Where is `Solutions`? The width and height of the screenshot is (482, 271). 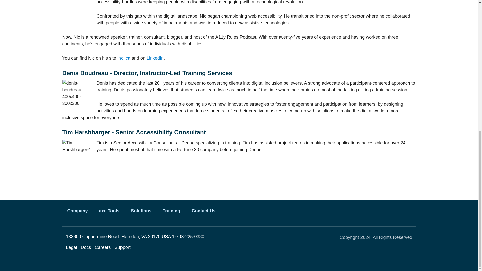 Solutions is located at coordinates (141, 211).